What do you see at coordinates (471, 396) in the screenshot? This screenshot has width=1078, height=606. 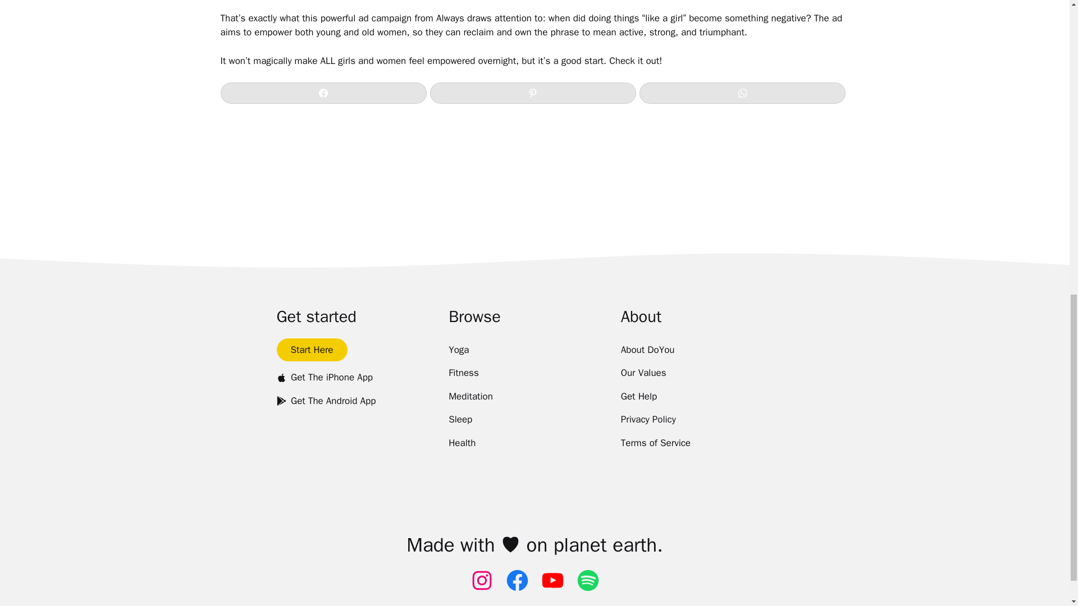 I see `Meditation` at bounding box center [471, 396].